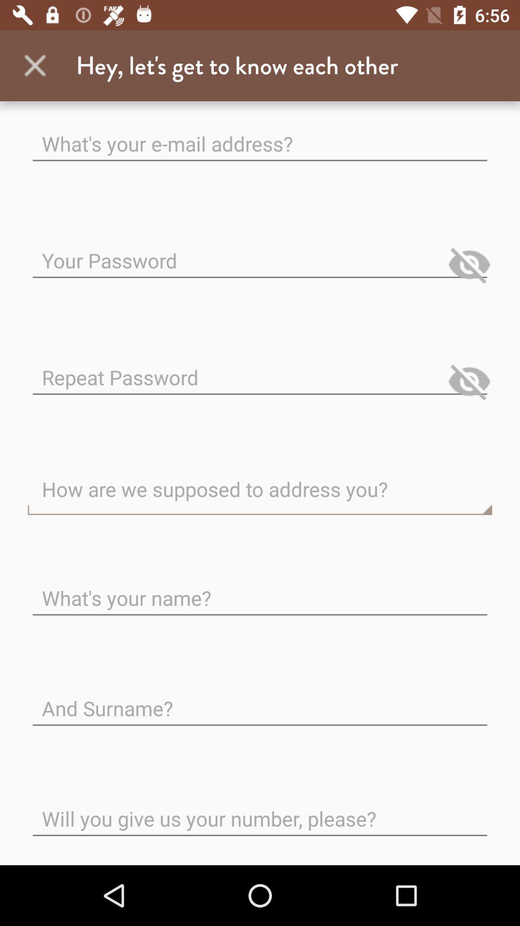 This screenshot has height=926, width=520. What do you see at coordinates (260, 590) in the screenshot?
I see `name bar` at bounding box center [260, 590].